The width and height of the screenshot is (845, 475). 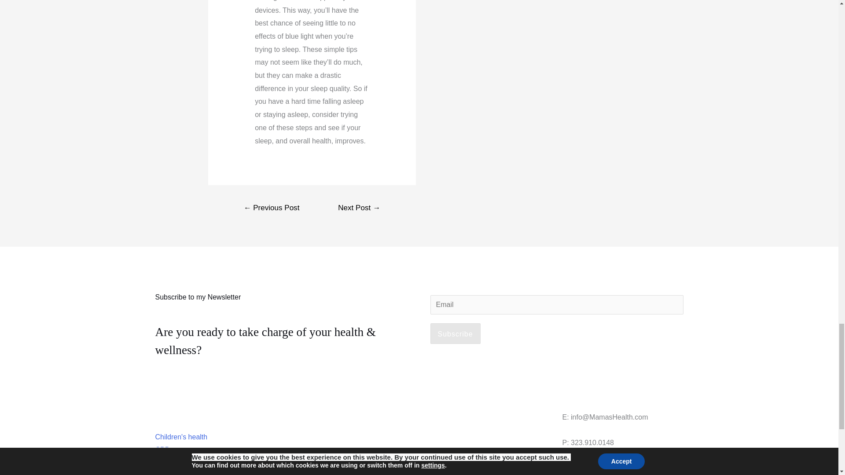 What do you see at coordinates (170, 473) in the screenshot?
I see `Pain relief` at bounding box center [170, 473].